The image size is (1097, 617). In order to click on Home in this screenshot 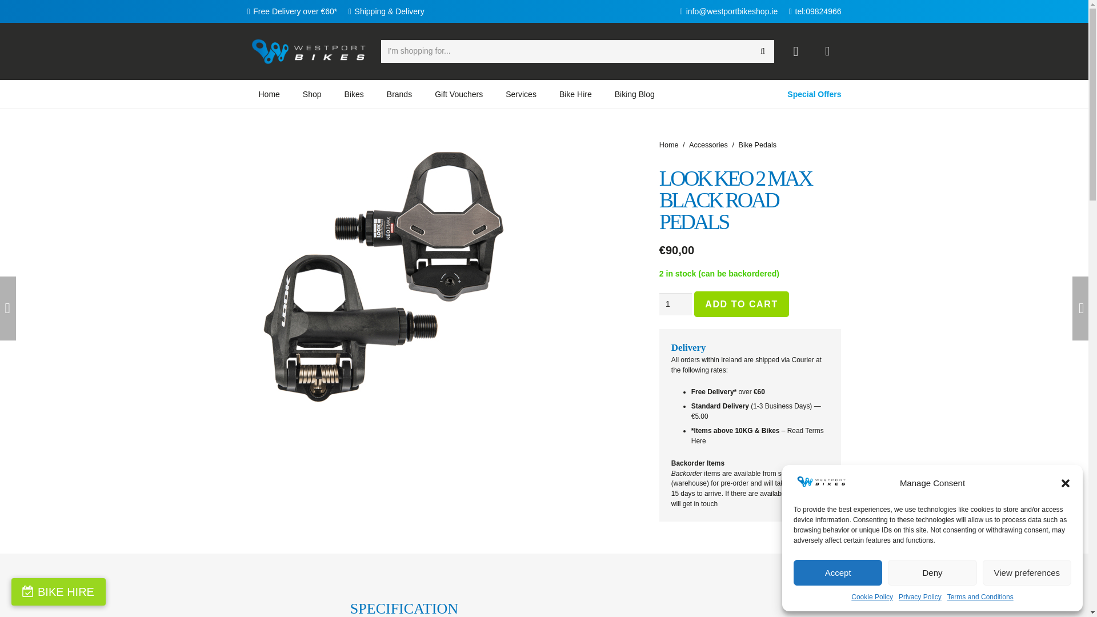, I will do `click(269, 94)`.